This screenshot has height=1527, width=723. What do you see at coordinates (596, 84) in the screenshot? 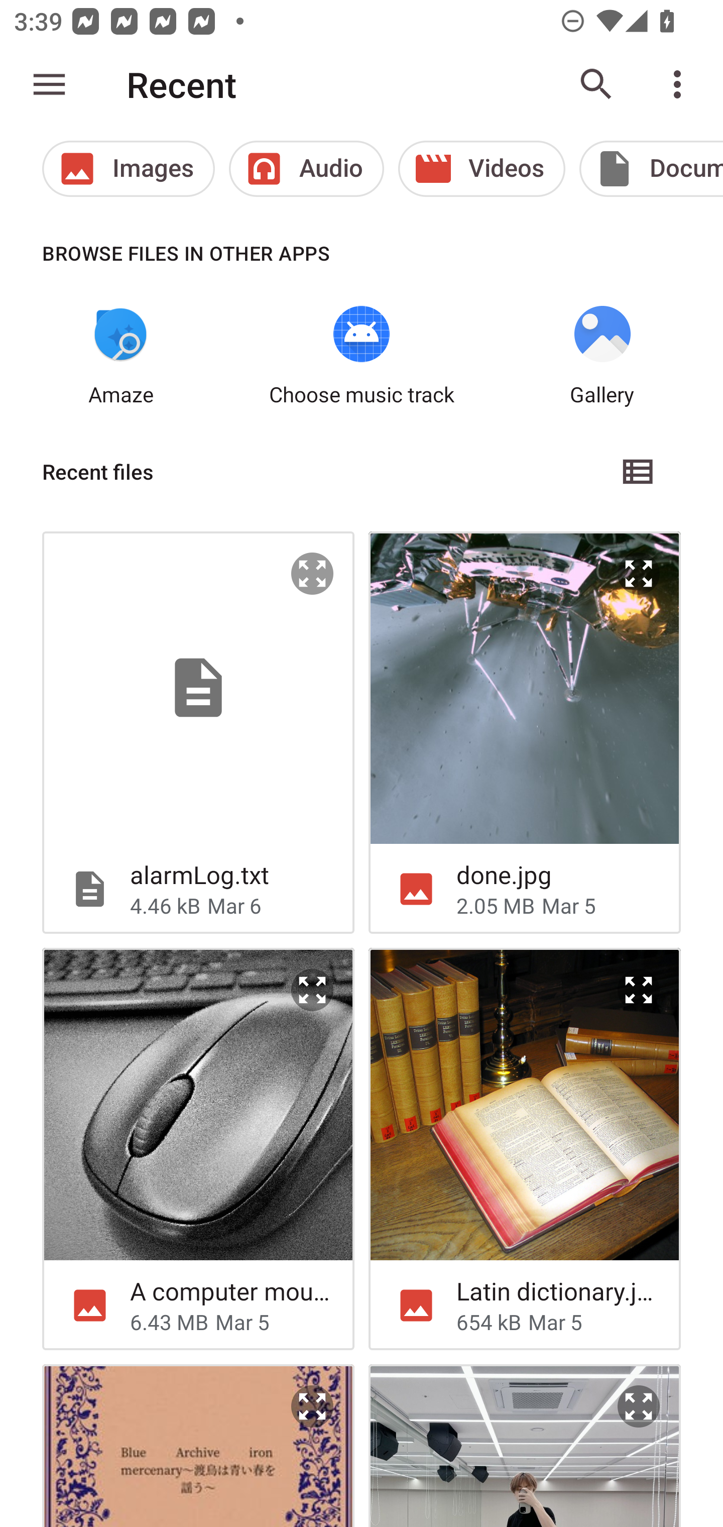
I see `Search` at bounding box center [596, 84].